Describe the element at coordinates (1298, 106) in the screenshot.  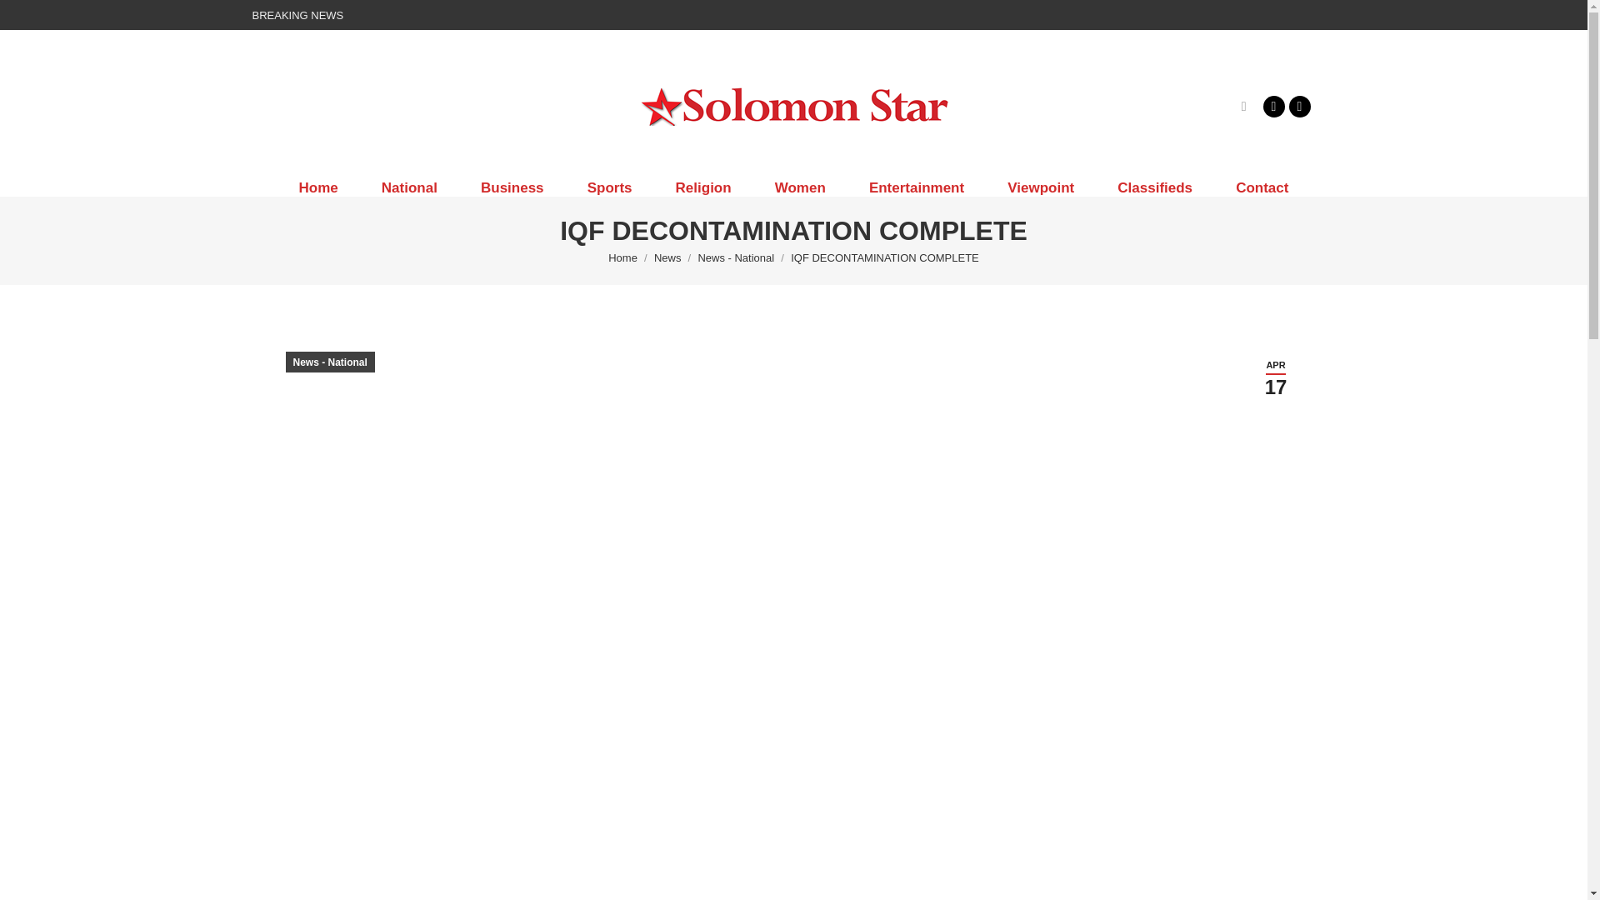
I see `X page opens in new window` at that location.